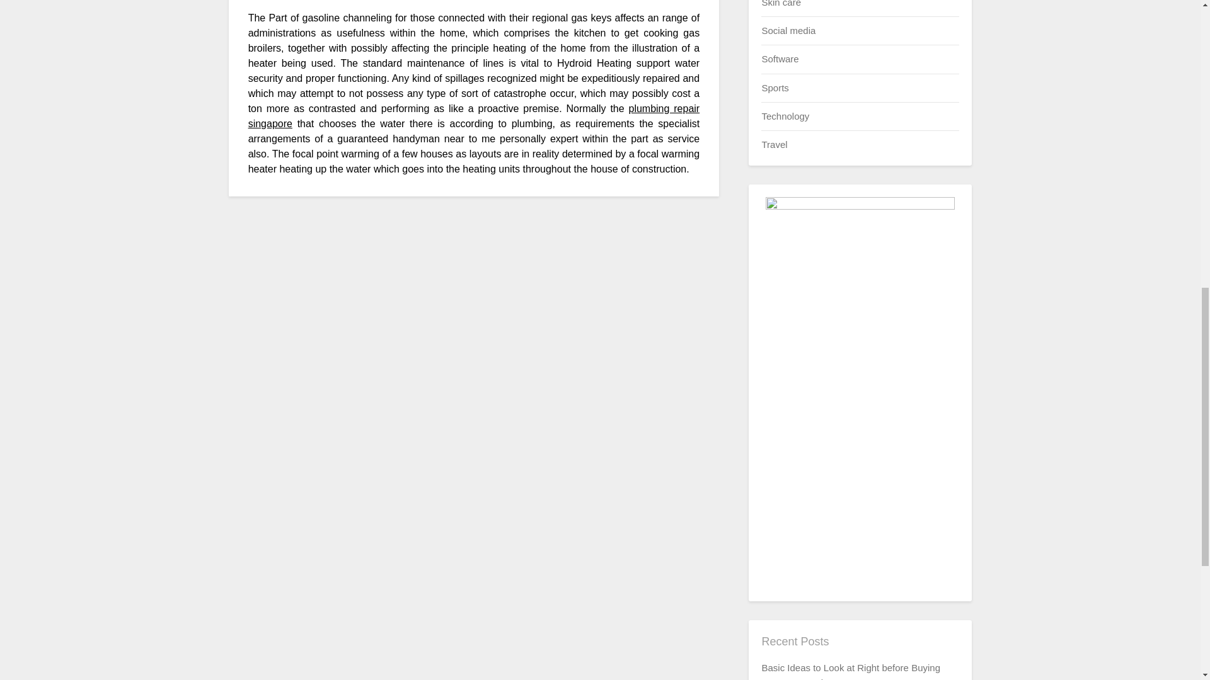  What do you see at coordinates (780, 59) in the screenshot?
I see `Software` at bounding box center [780, 59].